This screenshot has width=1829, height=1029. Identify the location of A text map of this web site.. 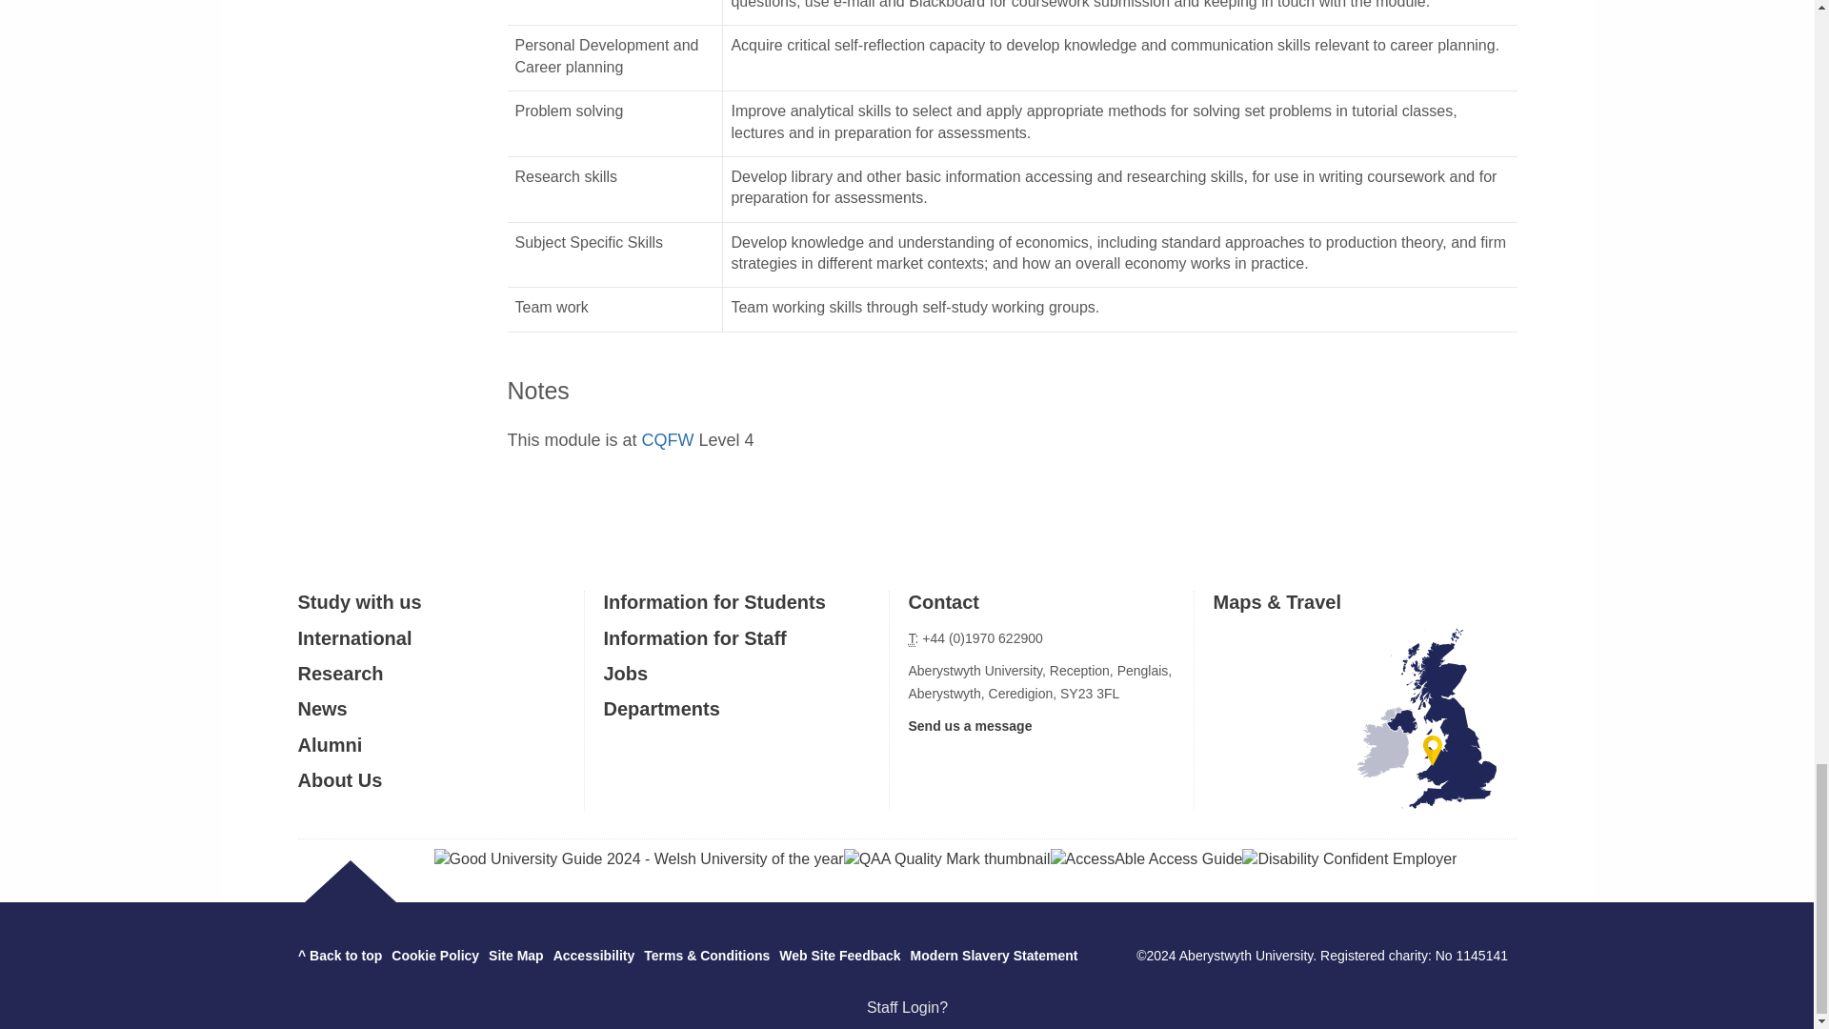
(515, 955).